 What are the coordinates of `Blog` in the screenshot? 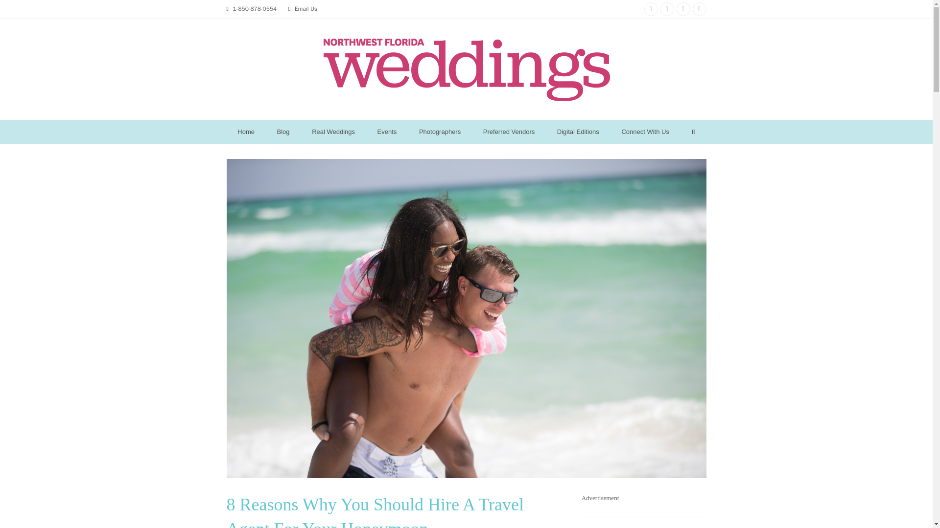 It's located at (283, 132).